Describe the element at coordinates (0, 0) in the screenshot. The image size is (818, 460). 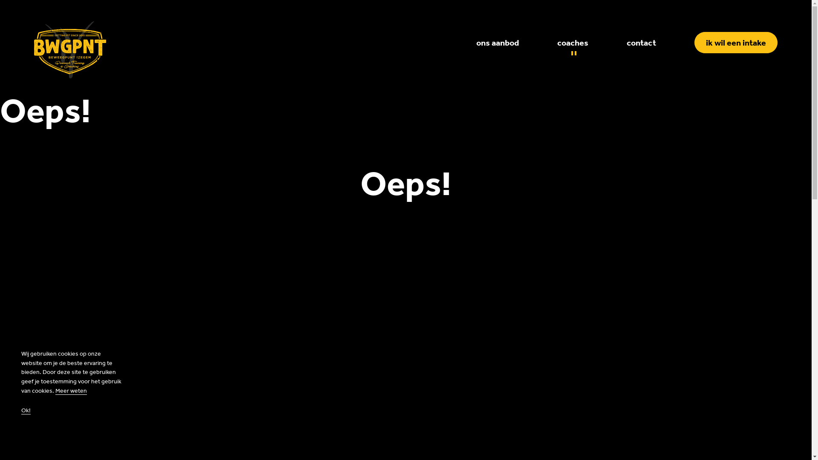
I see `Overslaan en naar de inhoud gaan` at that location.